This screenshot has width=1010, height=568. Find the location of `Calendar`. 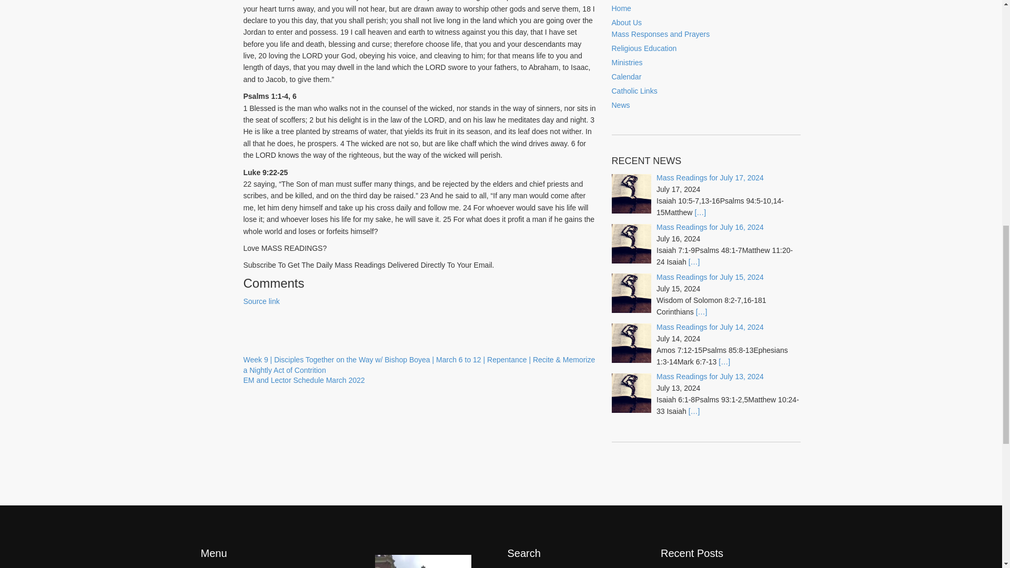

Calendar is located at coordinates (710, 227).